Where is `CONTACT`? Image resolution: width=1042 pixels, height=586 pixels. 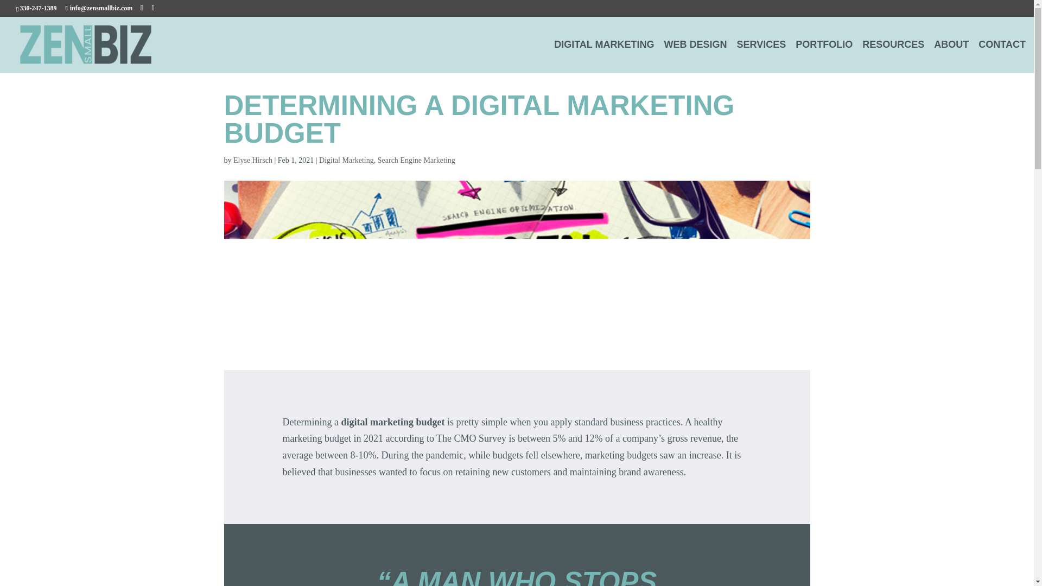 CONTACT is located at coordinates (1002, 56).